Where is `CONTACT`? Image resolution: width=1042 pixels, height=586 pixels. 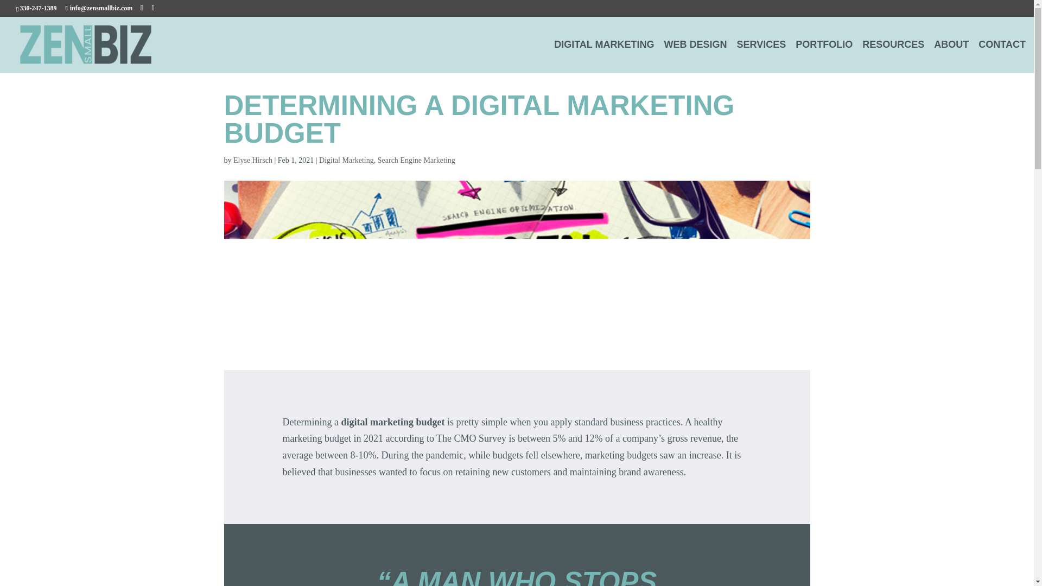 CONTACT is located at coordinates (1002, 56).